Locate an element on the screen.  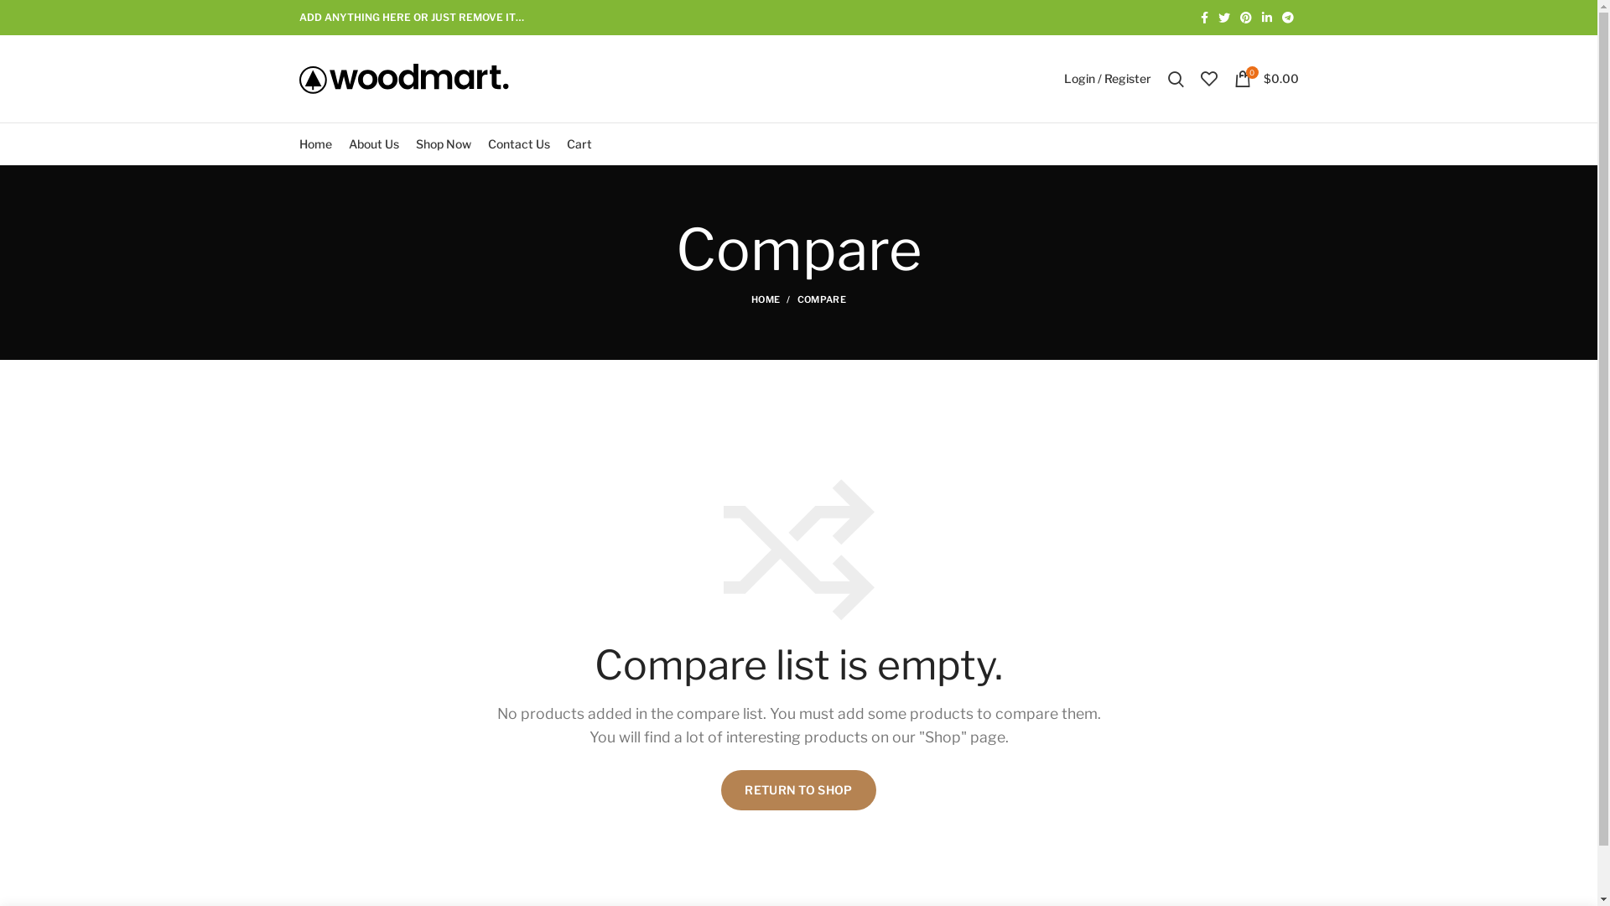
Log in is located at coordinates (1013, 349).